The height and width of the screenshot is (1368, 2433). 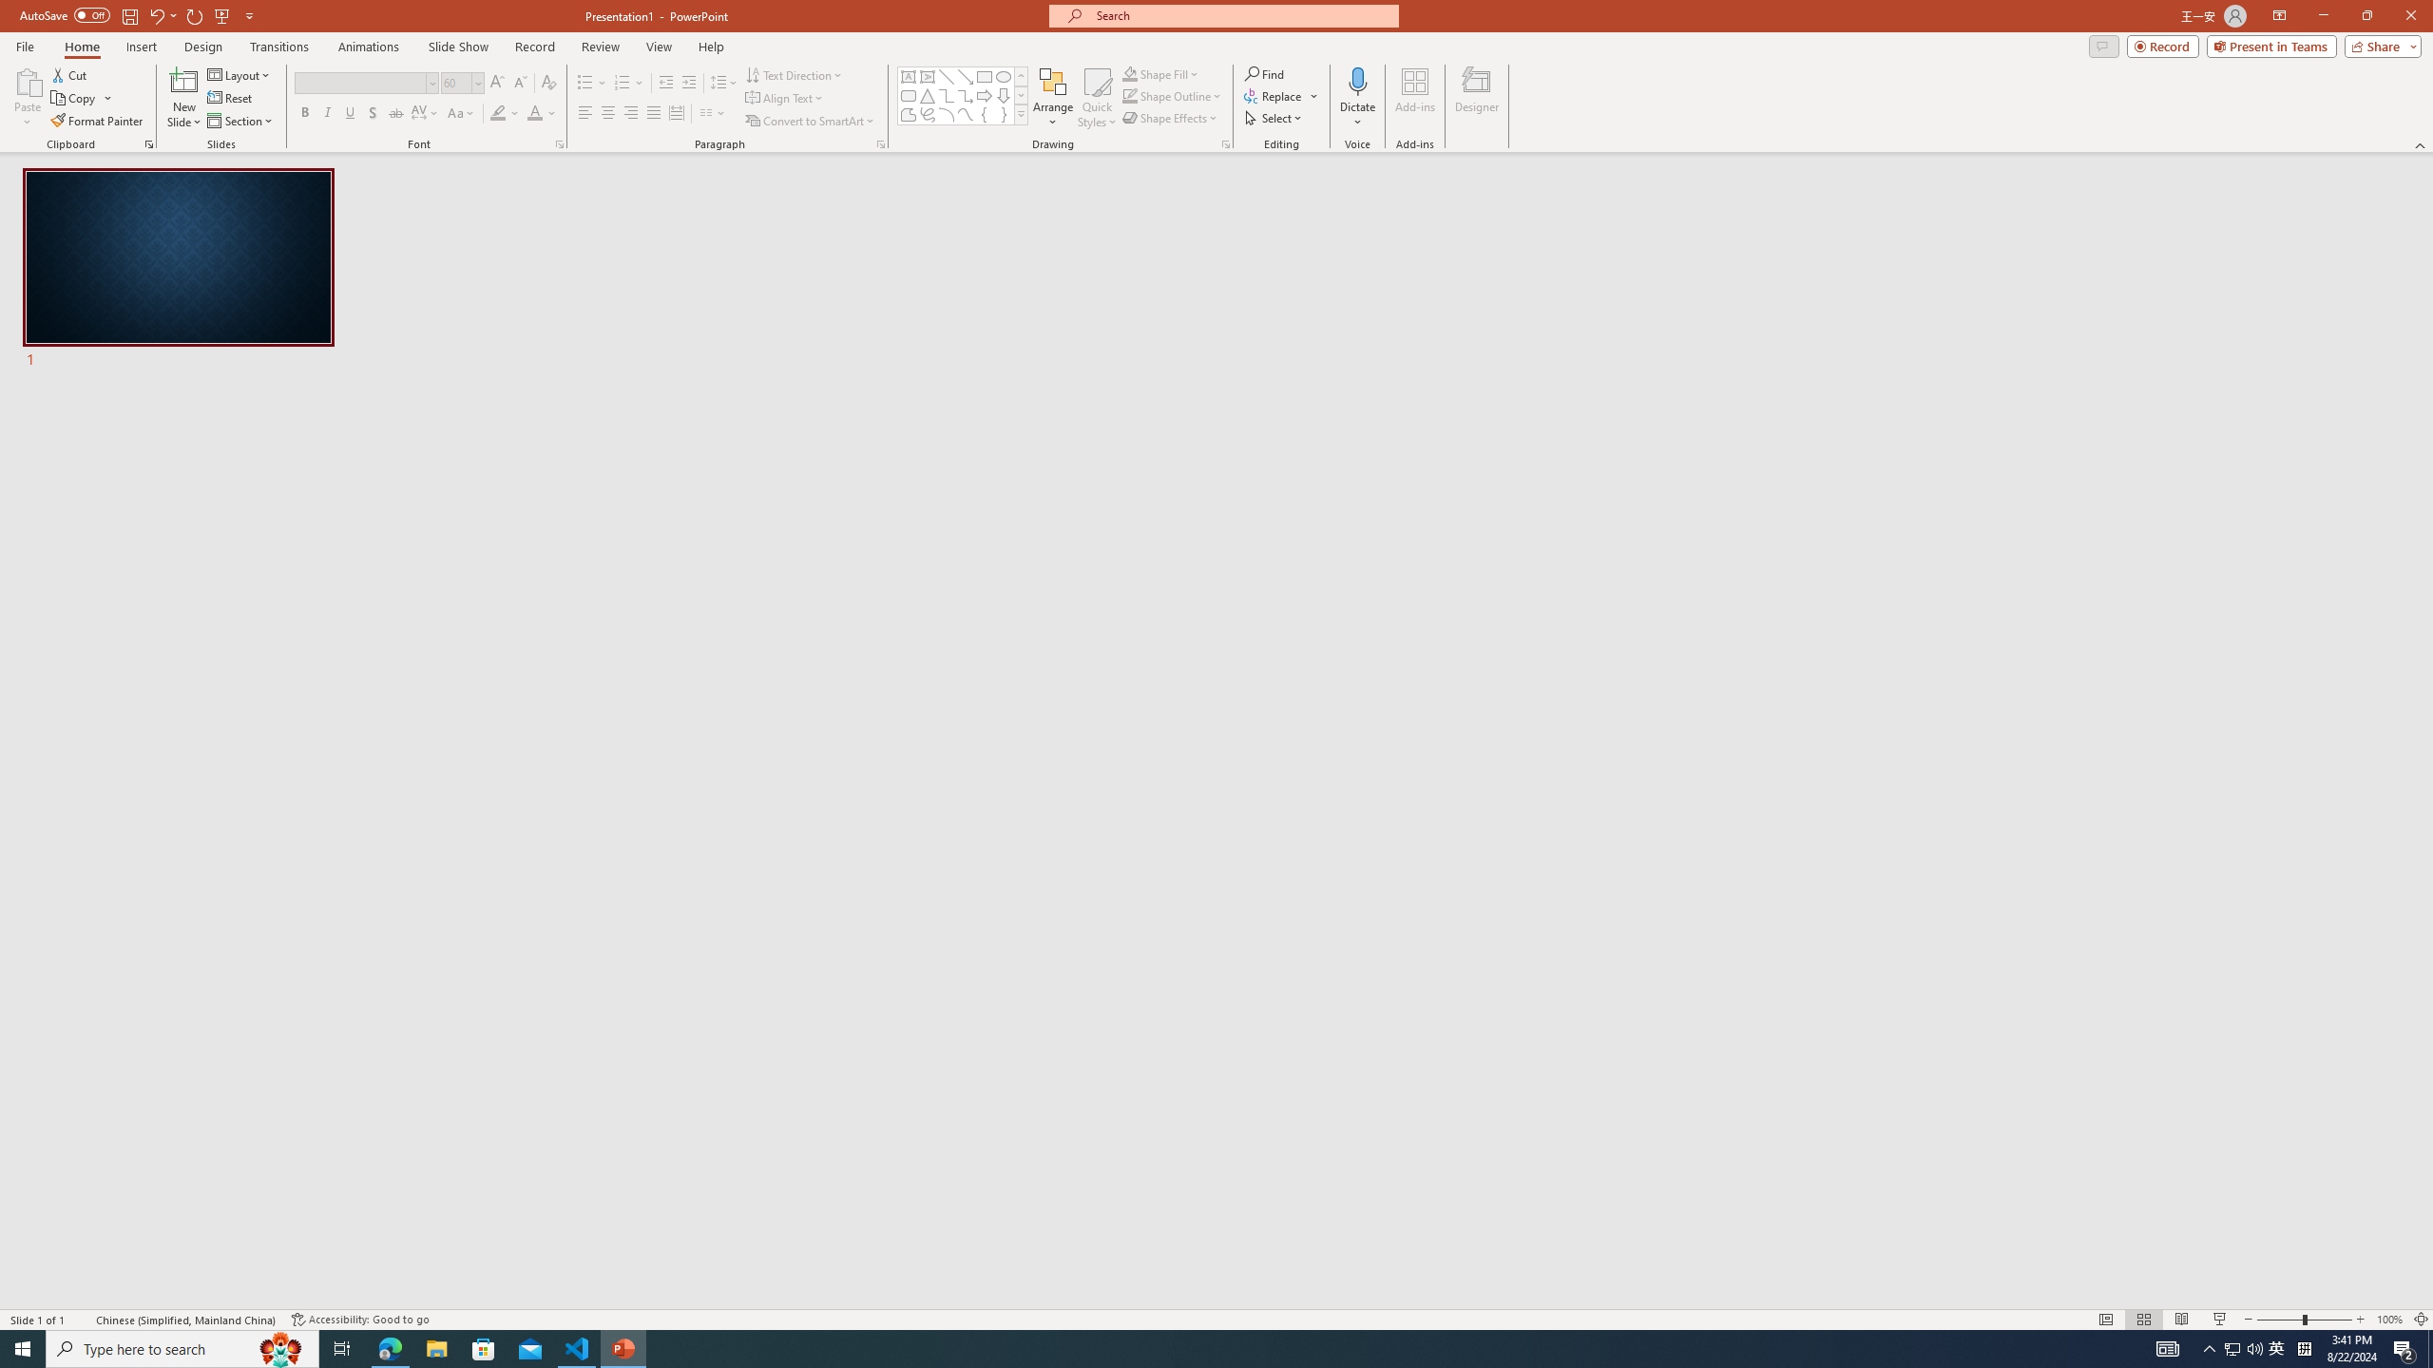 I want to click on Rectangle, so click(x=985, y=76).